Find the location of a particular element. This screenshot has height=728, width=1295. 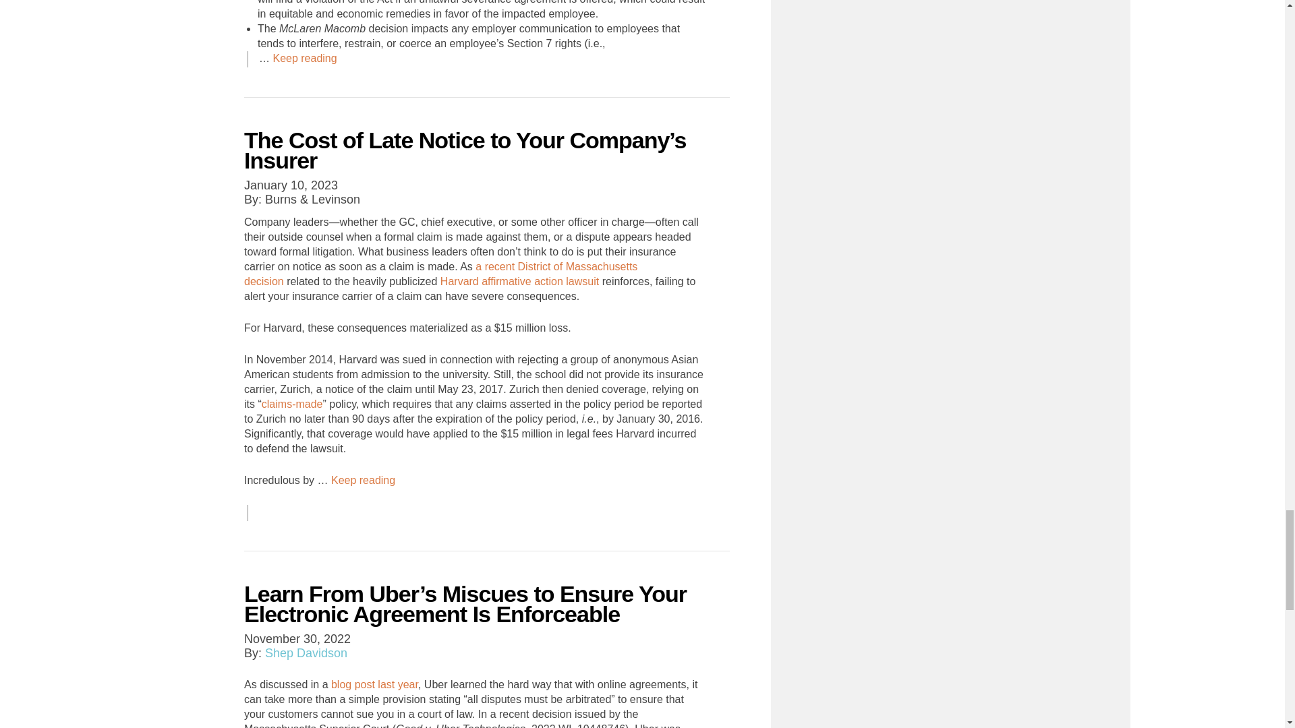

Wednesday, November 30, 2022, 1:53 pm is located at coordinates (297, 639).